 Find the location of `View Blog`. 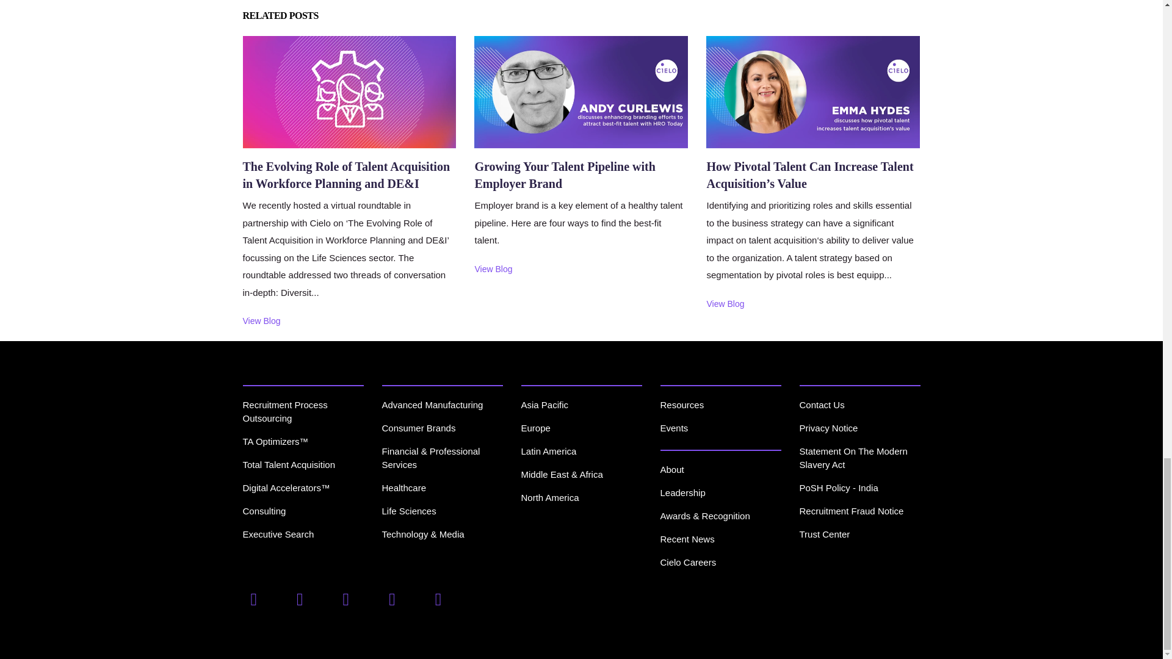

View Blog is located at coordinates (493, 271).